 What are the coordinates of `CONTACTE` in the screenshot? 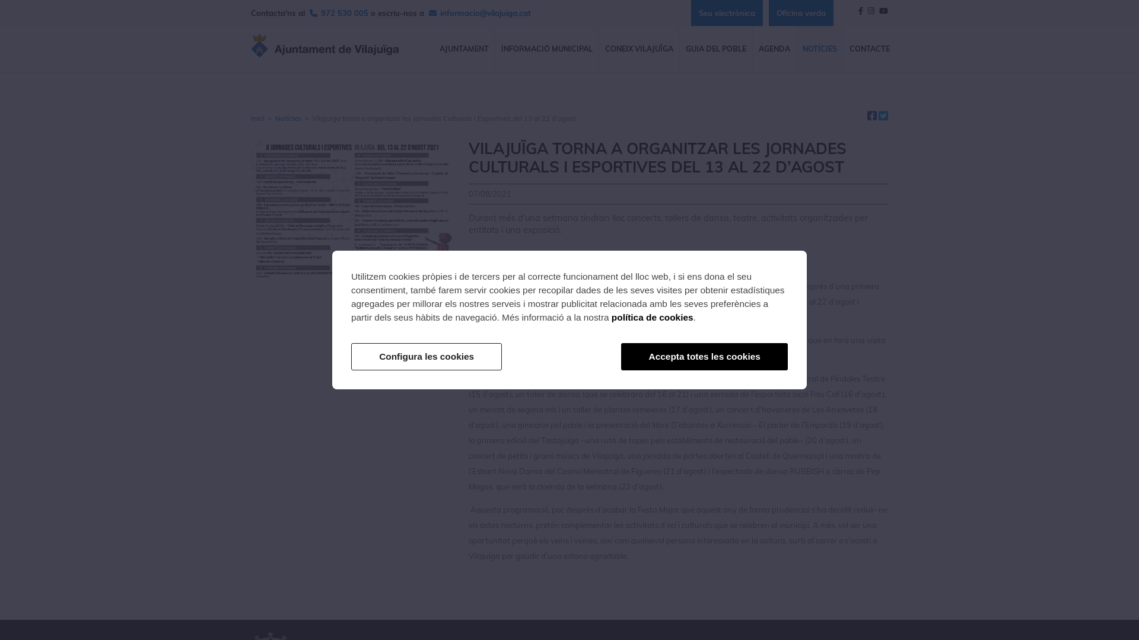 It's located at (870, 49).